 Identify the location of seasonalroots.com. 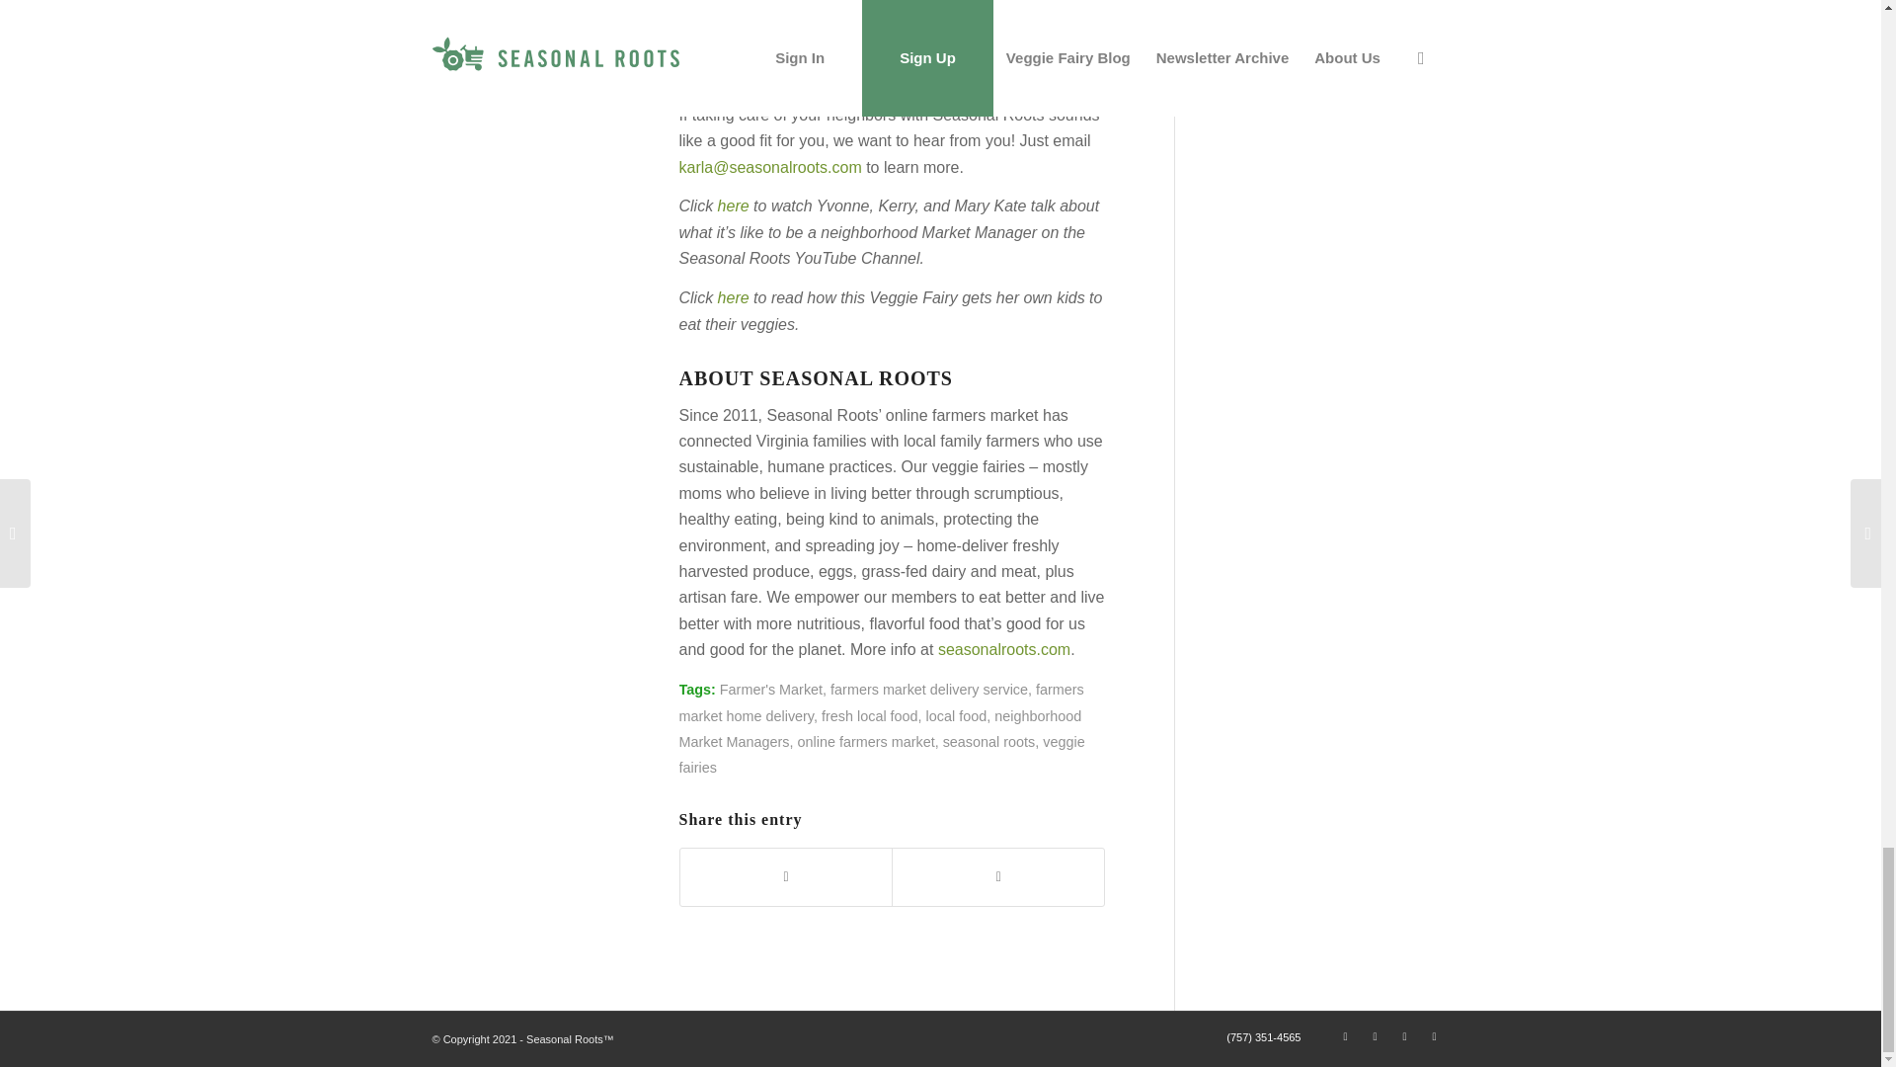
(1004, 650).